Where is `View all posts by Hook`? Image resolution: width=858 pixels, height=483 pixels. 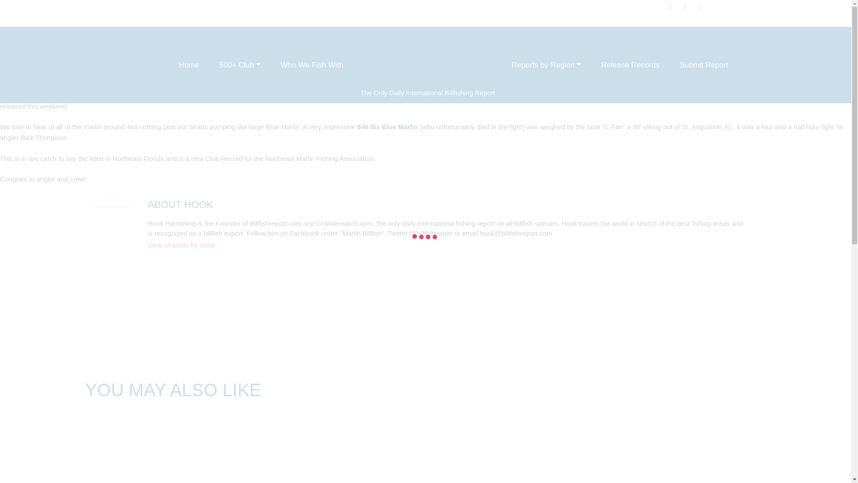
View all posts by Hook is located at coordinates (446, 245).